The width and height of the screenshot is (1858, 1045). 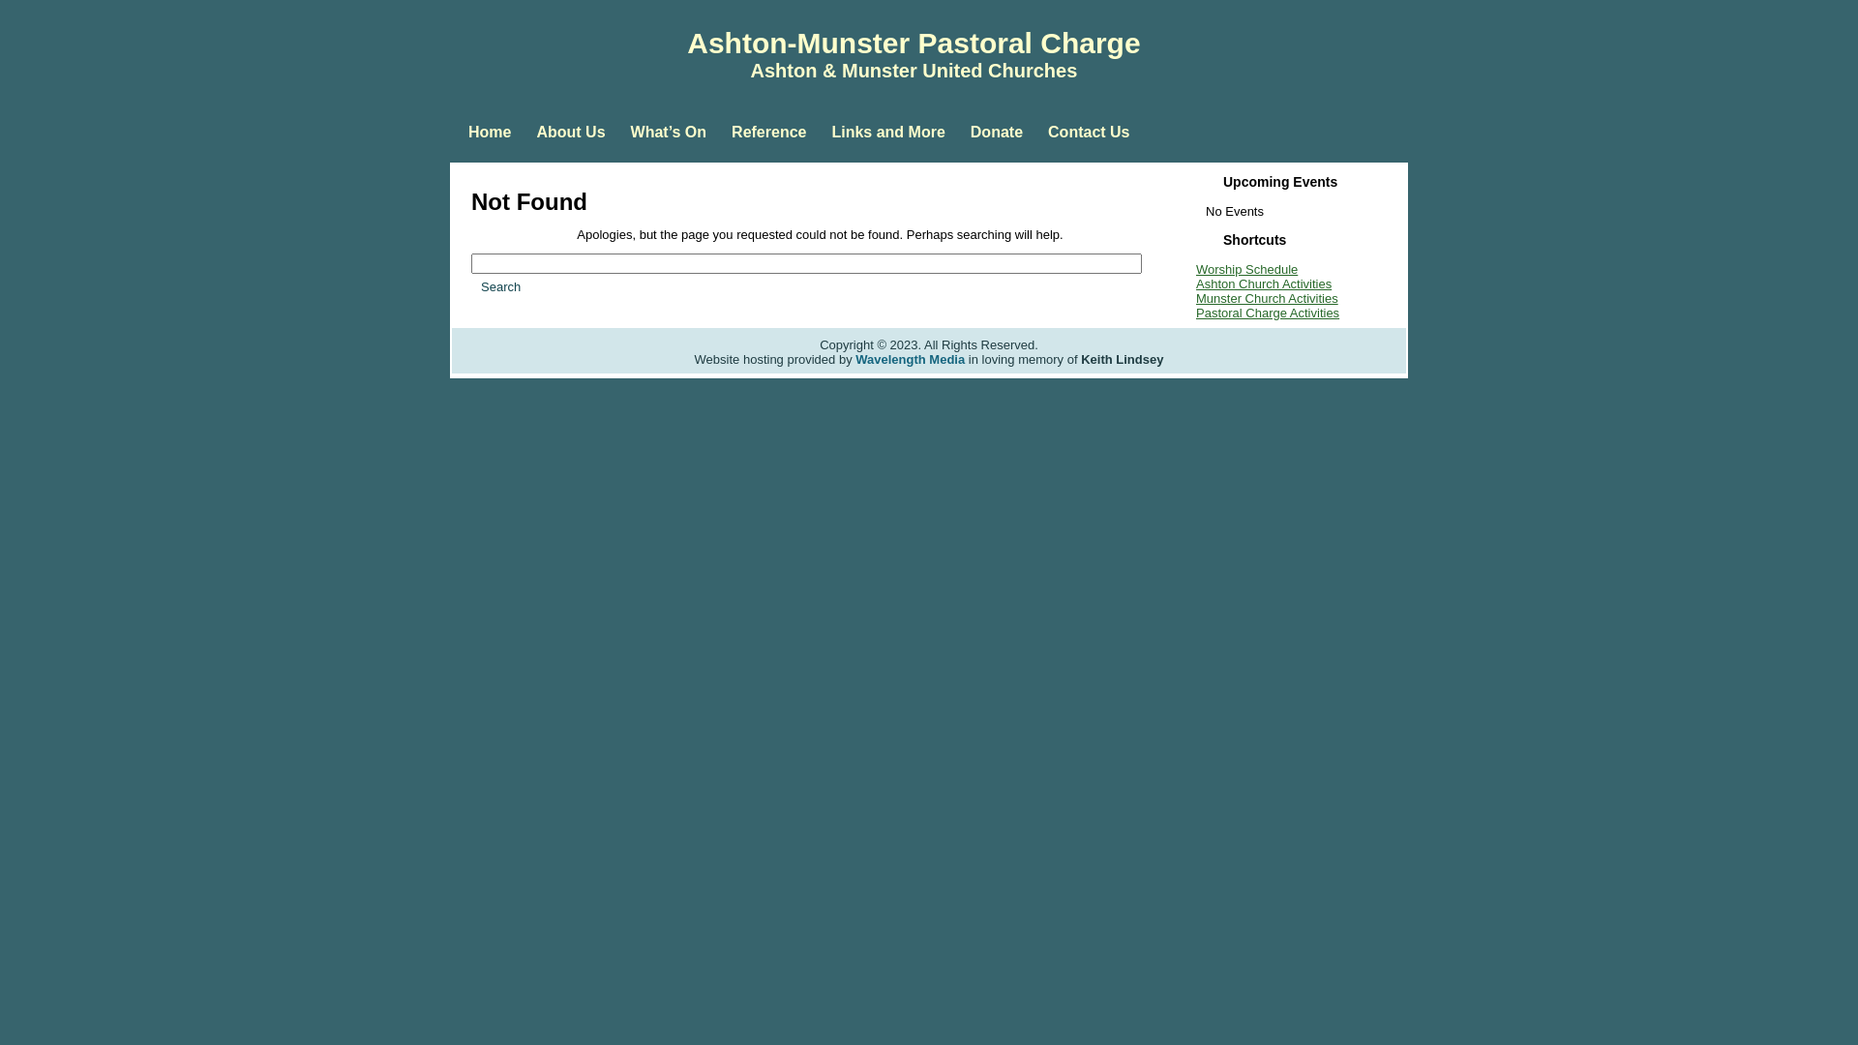 I want to click on Ashton Church Activities, so click(x=1264, y=284).